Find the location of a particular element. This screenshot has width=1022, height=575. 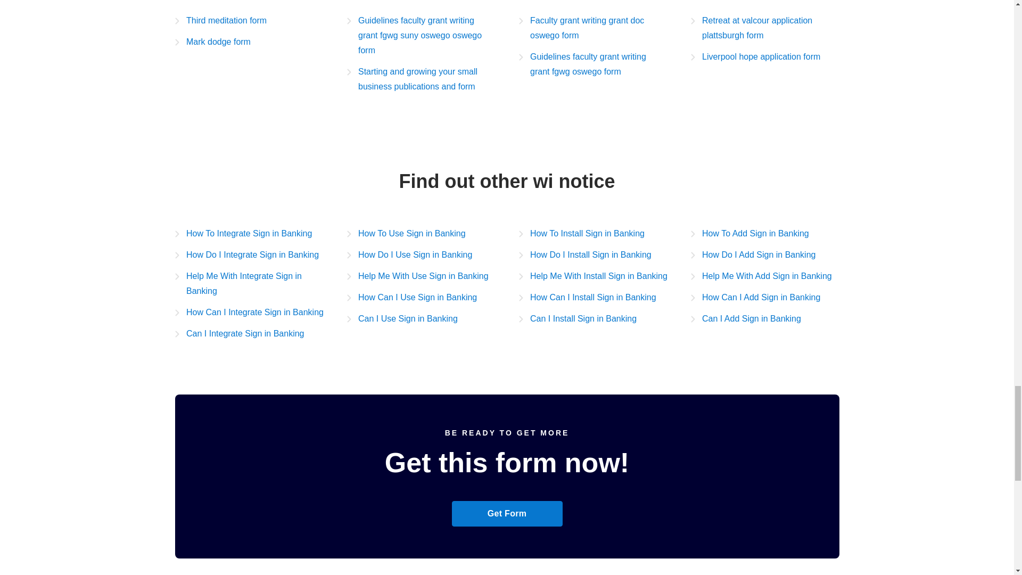

Help Me With Add Sign in Banking is located at coordinates (761, 276).